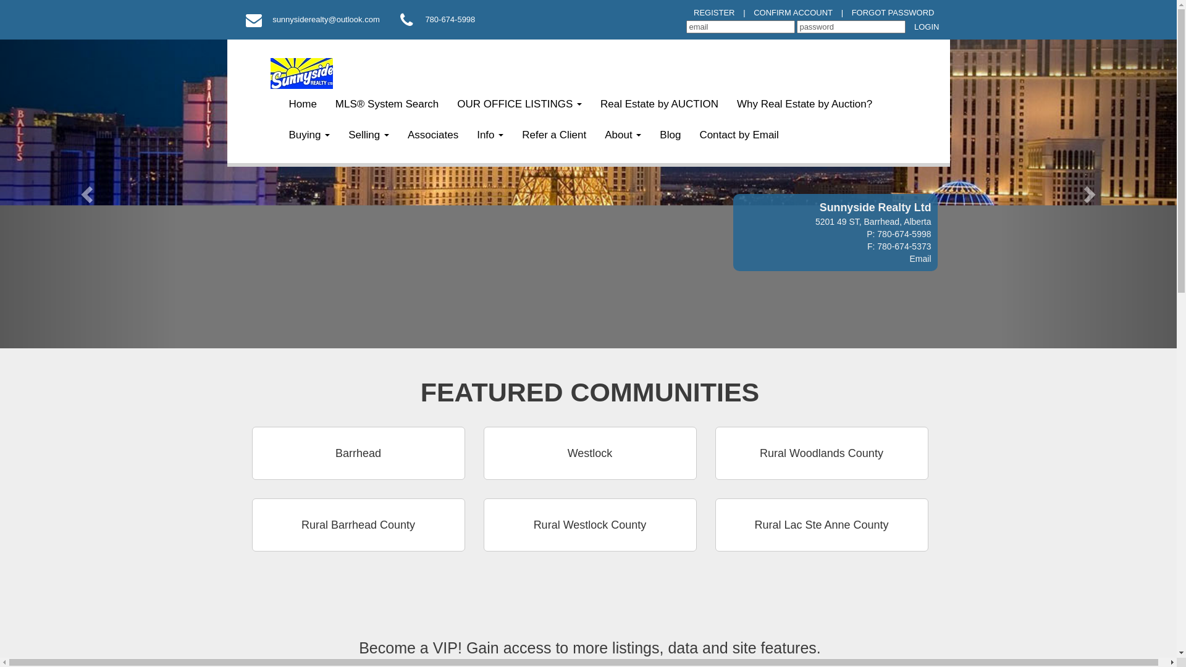 The height and width of the screenshot is (667, 1186). Describe the element at coordinates (893, 14) in the screenshot. I see `FORGOT PASSWORD` at that location.